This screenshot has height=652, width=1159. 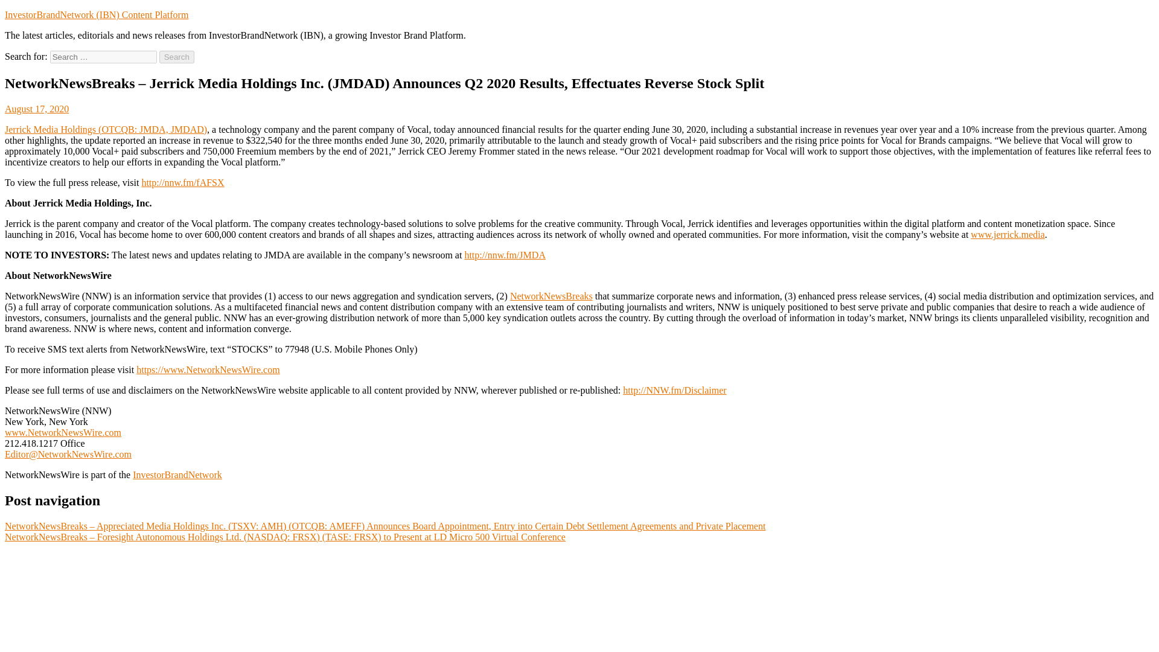 What do you see at coordinates (1007, 234) in the screenshot?
I see `www.jerrick.media` at bounding box center [1007, 234].